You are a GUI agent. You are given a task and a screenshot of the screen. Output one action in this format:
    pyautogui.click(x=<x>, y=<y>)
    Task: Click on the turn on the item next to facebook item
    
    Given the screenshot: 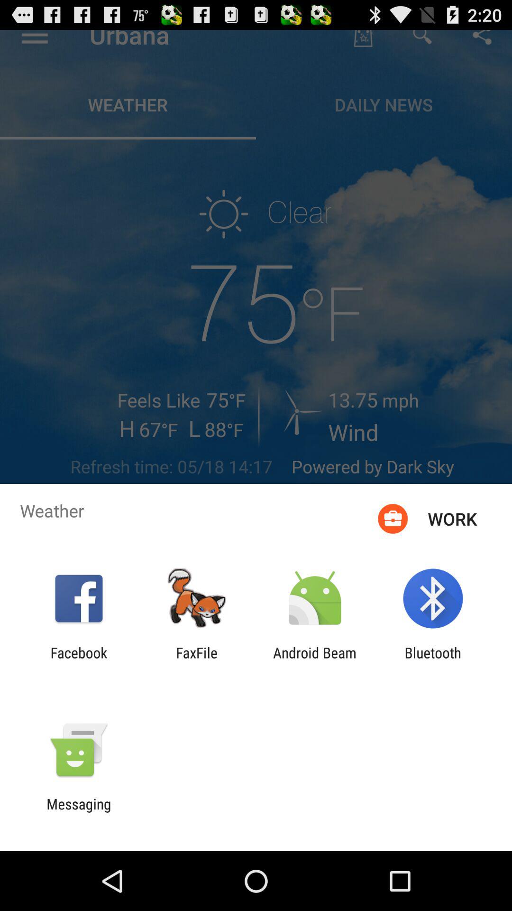 What is the action you would take?
    pyautogui.click(x=197, y=661)
    